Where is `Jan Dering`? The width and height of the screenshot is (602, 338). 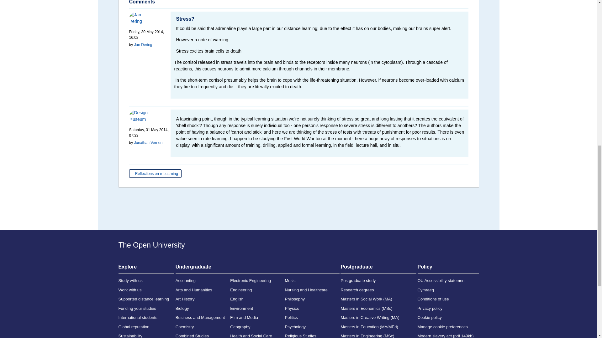
Jan Dering is located at coordinates (140, 18).